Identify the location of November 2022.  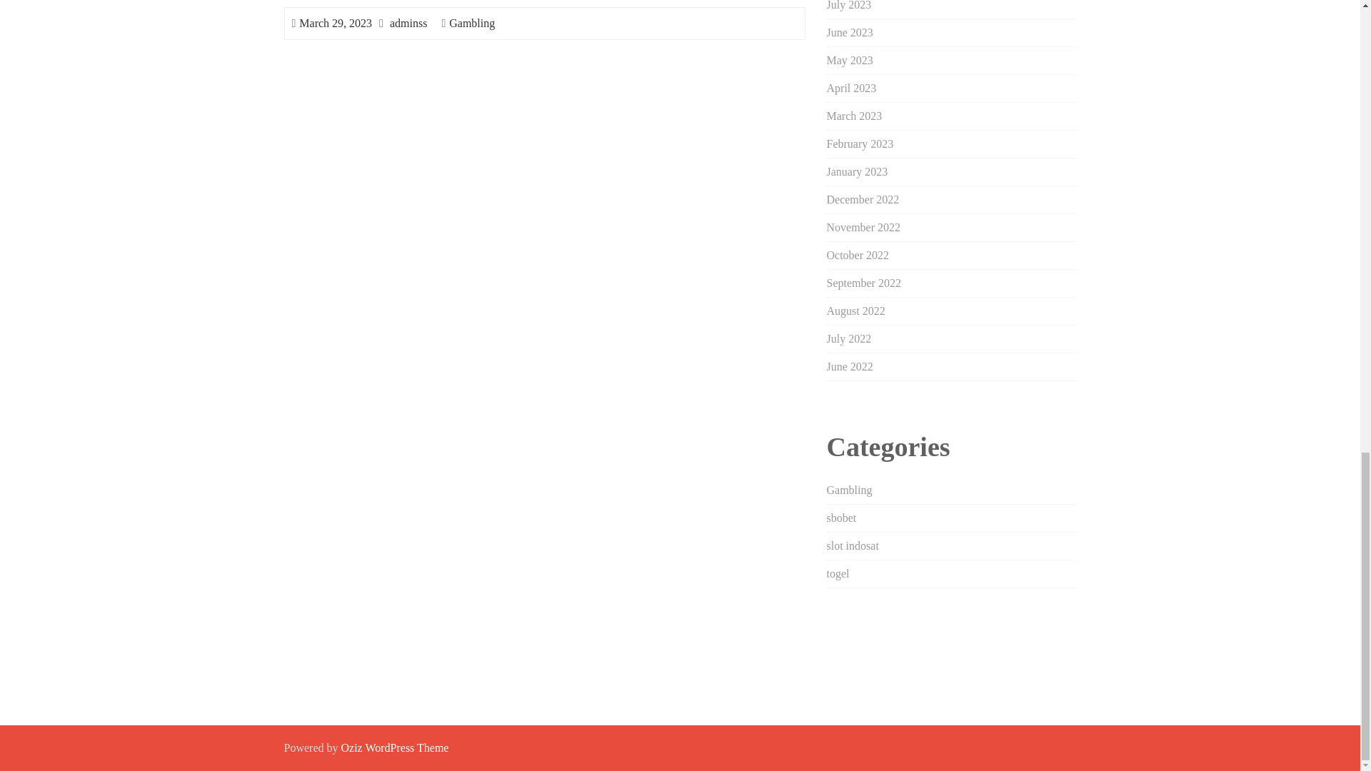
(863, 227).